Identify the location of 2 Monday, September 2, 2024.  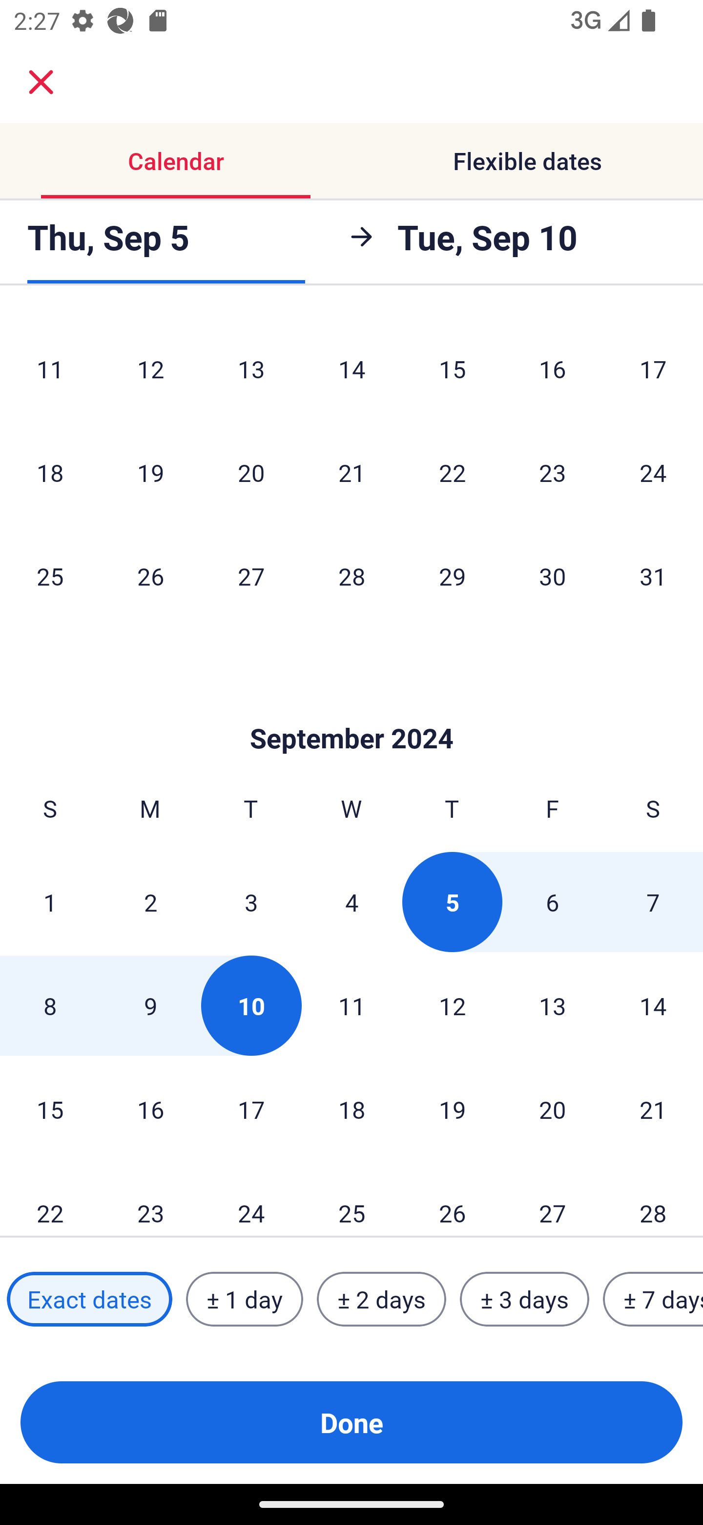
(150, 902).